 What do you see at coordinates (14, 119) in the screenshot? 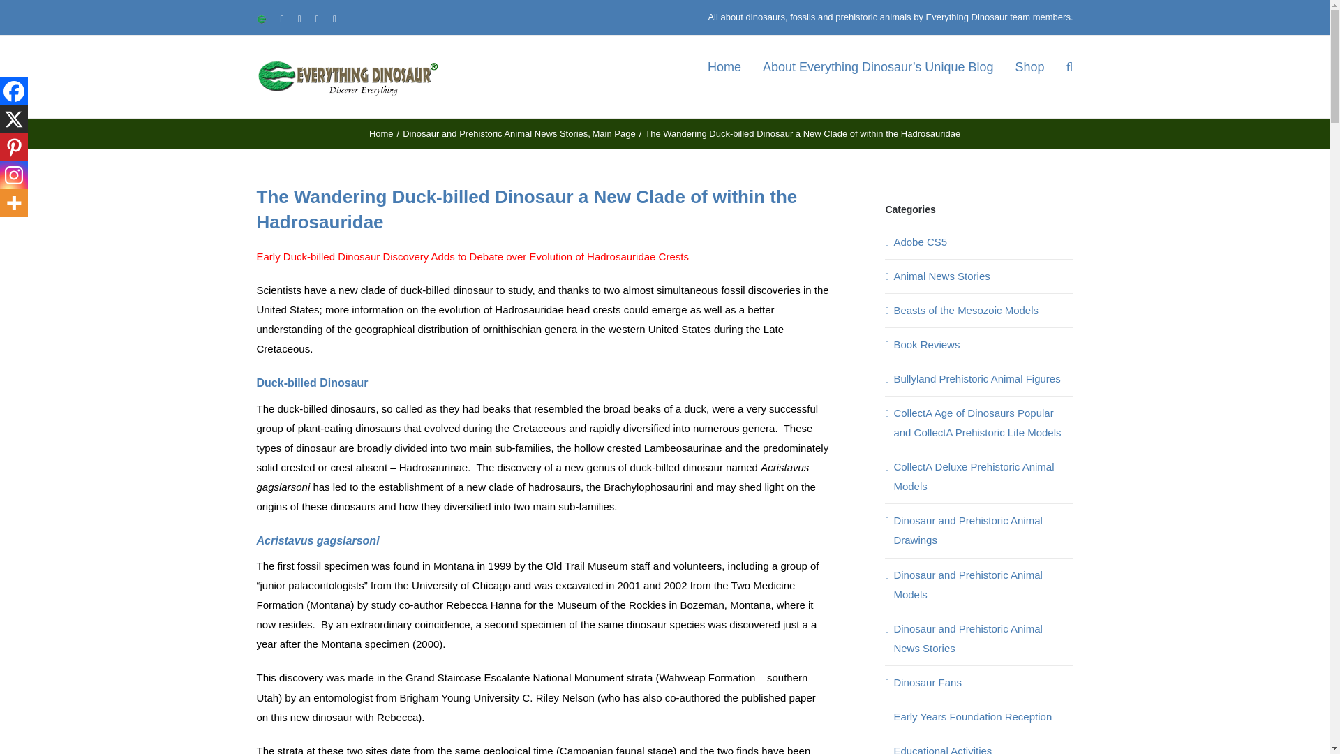
I see `X` at bounding box center [14, 119].